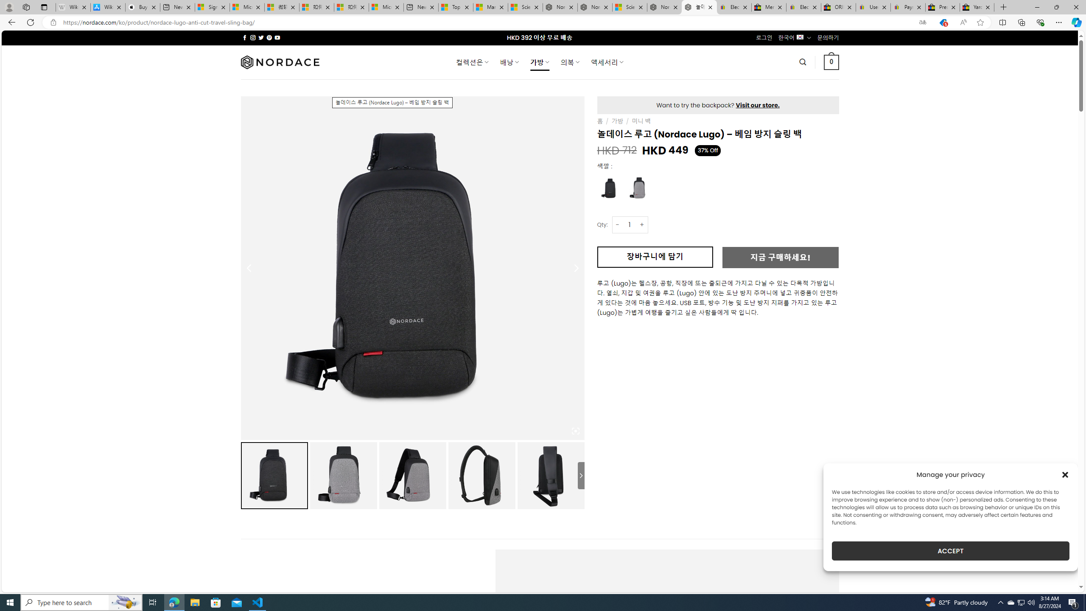 Image resolution: width=1086 pixels, height=611 pixels. What do you see at coordinates (575, 431) in the screenshot?
I see `Class: iconic-woothumbs-fullscreen` at bounding box center [575, 431].